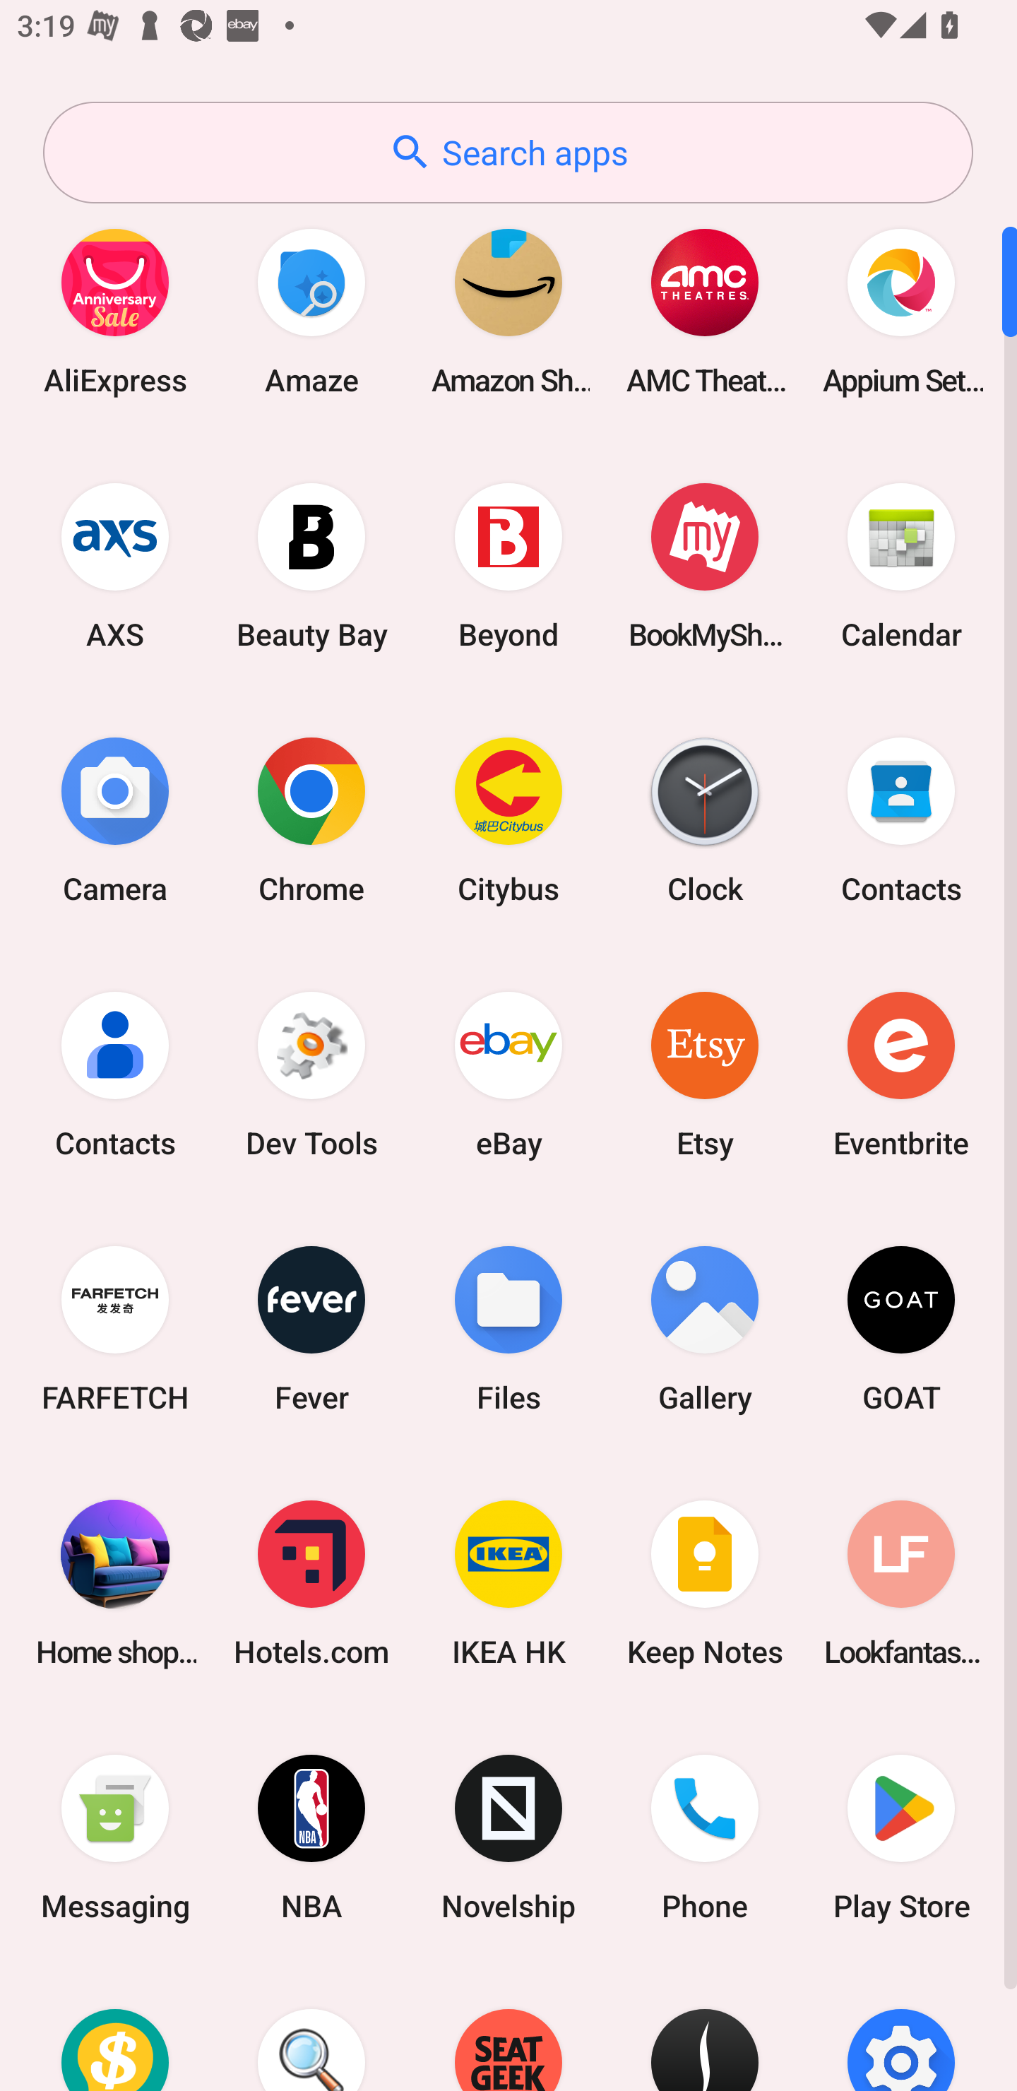  I want to click on Hotels.com, so click(311, 1582).